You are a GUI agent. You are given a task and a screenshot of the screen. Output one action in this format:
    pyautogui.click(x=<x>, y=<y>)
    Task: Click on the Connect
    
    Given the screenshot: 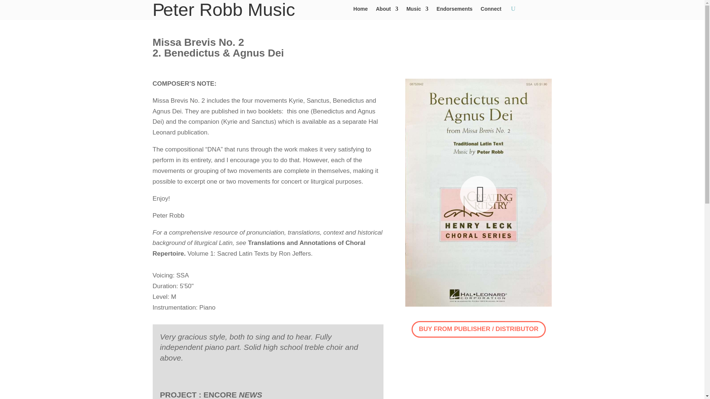 What is the action you would take?
    pyautogui.click(x=491, y=10)
    